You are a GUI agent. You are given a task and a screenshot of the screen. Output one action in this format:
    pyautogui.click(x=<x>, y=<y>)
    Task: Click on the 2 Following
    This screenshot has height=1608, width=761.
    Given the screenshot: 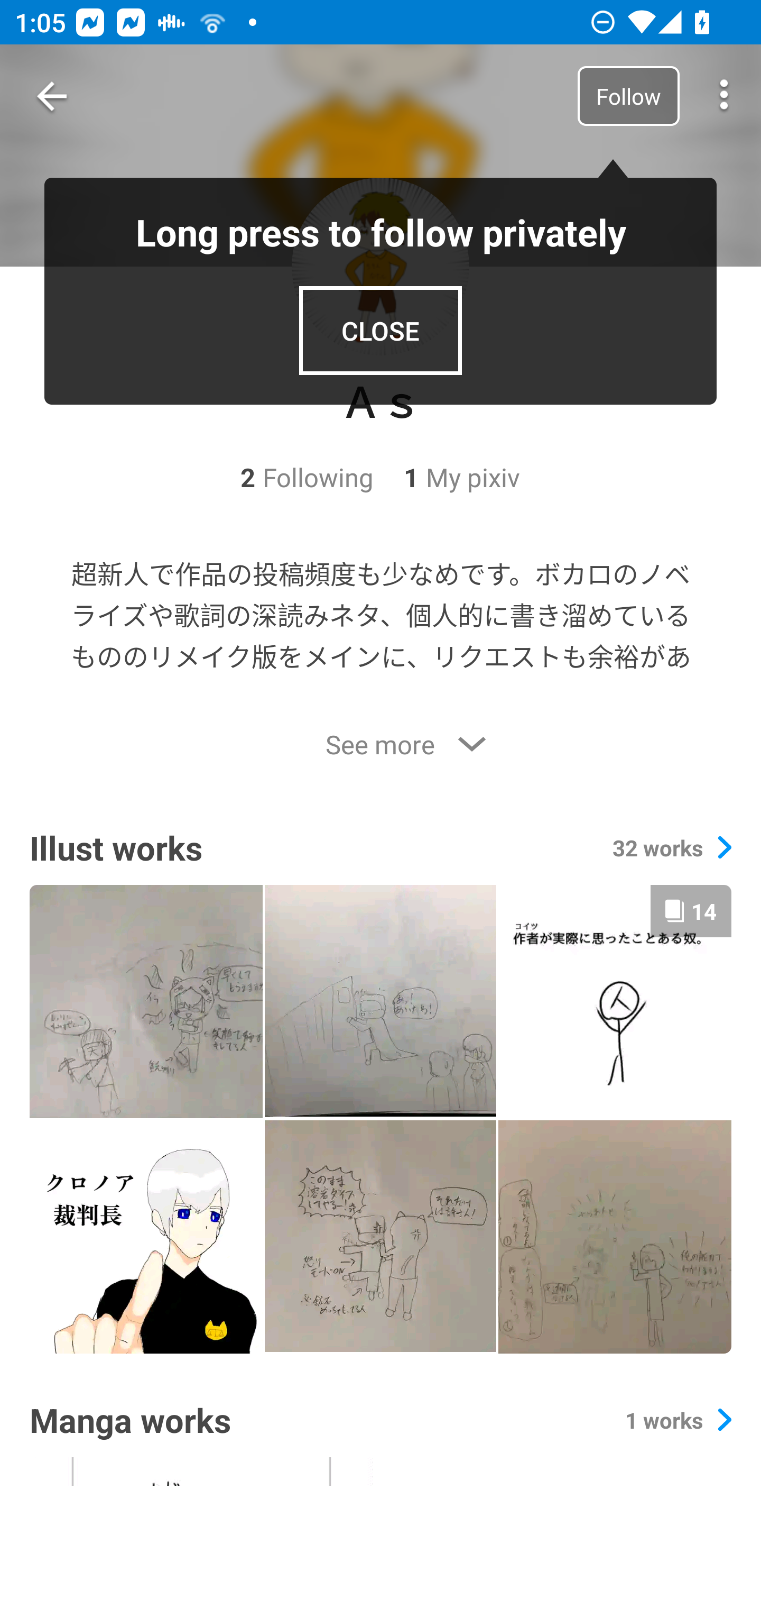 What is the action you would take?
    pyautogui.click(x=308, y=477)
    